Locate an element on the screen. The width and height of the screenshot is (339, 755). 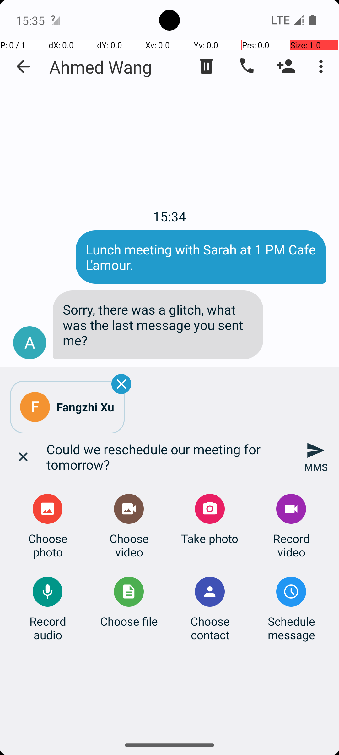
Record video is located at coordinates (291, 545).